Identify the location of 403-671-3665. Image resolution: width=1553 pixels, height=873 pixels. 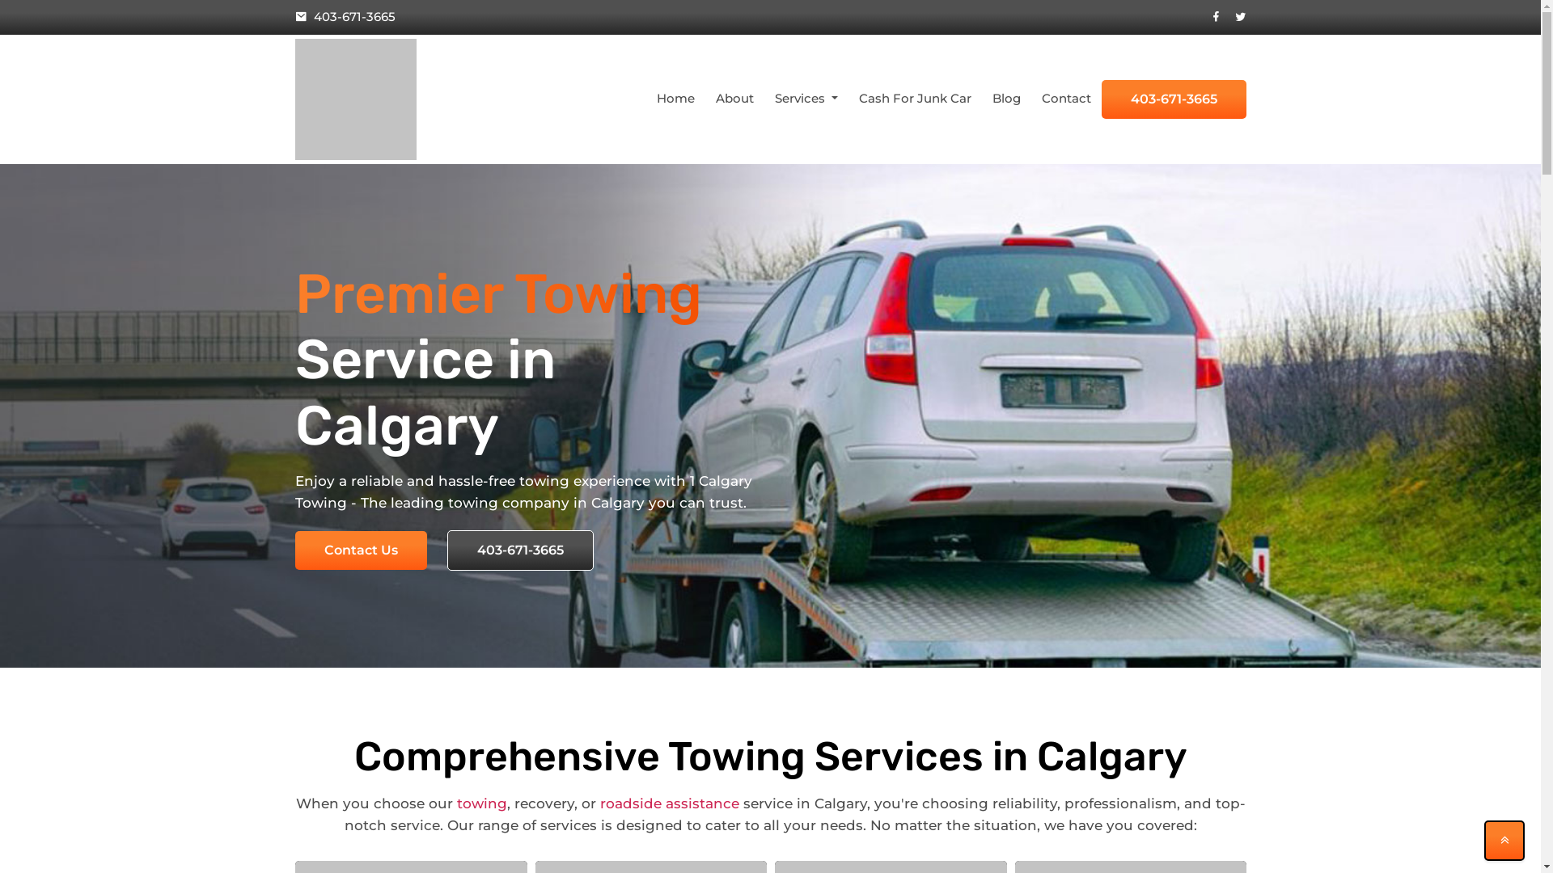
(1174, 99).